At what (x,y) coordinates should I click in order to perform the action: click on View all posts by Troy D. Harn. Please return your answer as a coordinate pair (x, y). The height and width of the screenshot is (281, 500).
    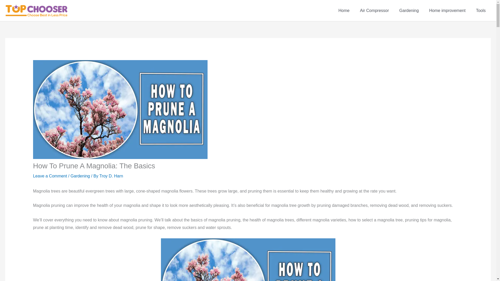
    Looking at the image, I should click on (111, 176).